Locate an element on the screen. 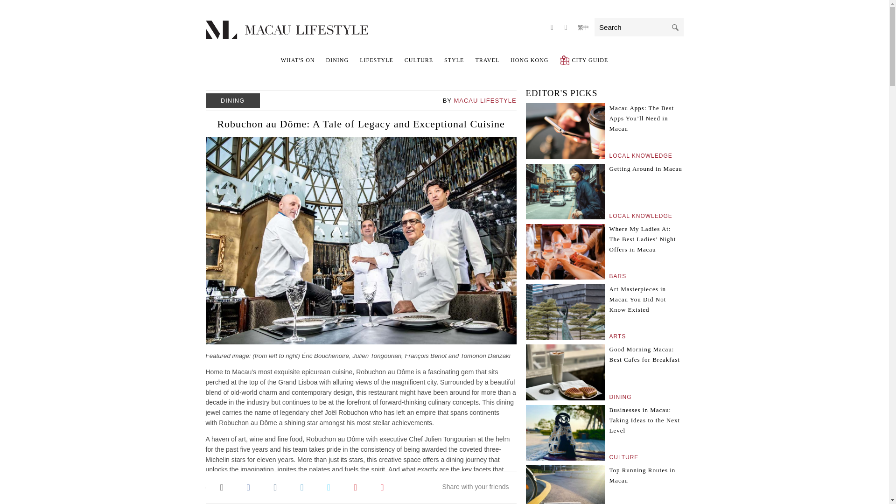 The image size is (896, 504). Facebook is located at coordinates (248, 486).